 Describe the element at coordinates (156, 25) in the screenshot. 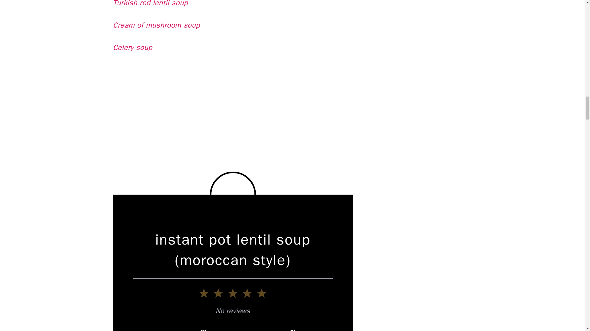

I see `Cream of mushroom soup` at that location.